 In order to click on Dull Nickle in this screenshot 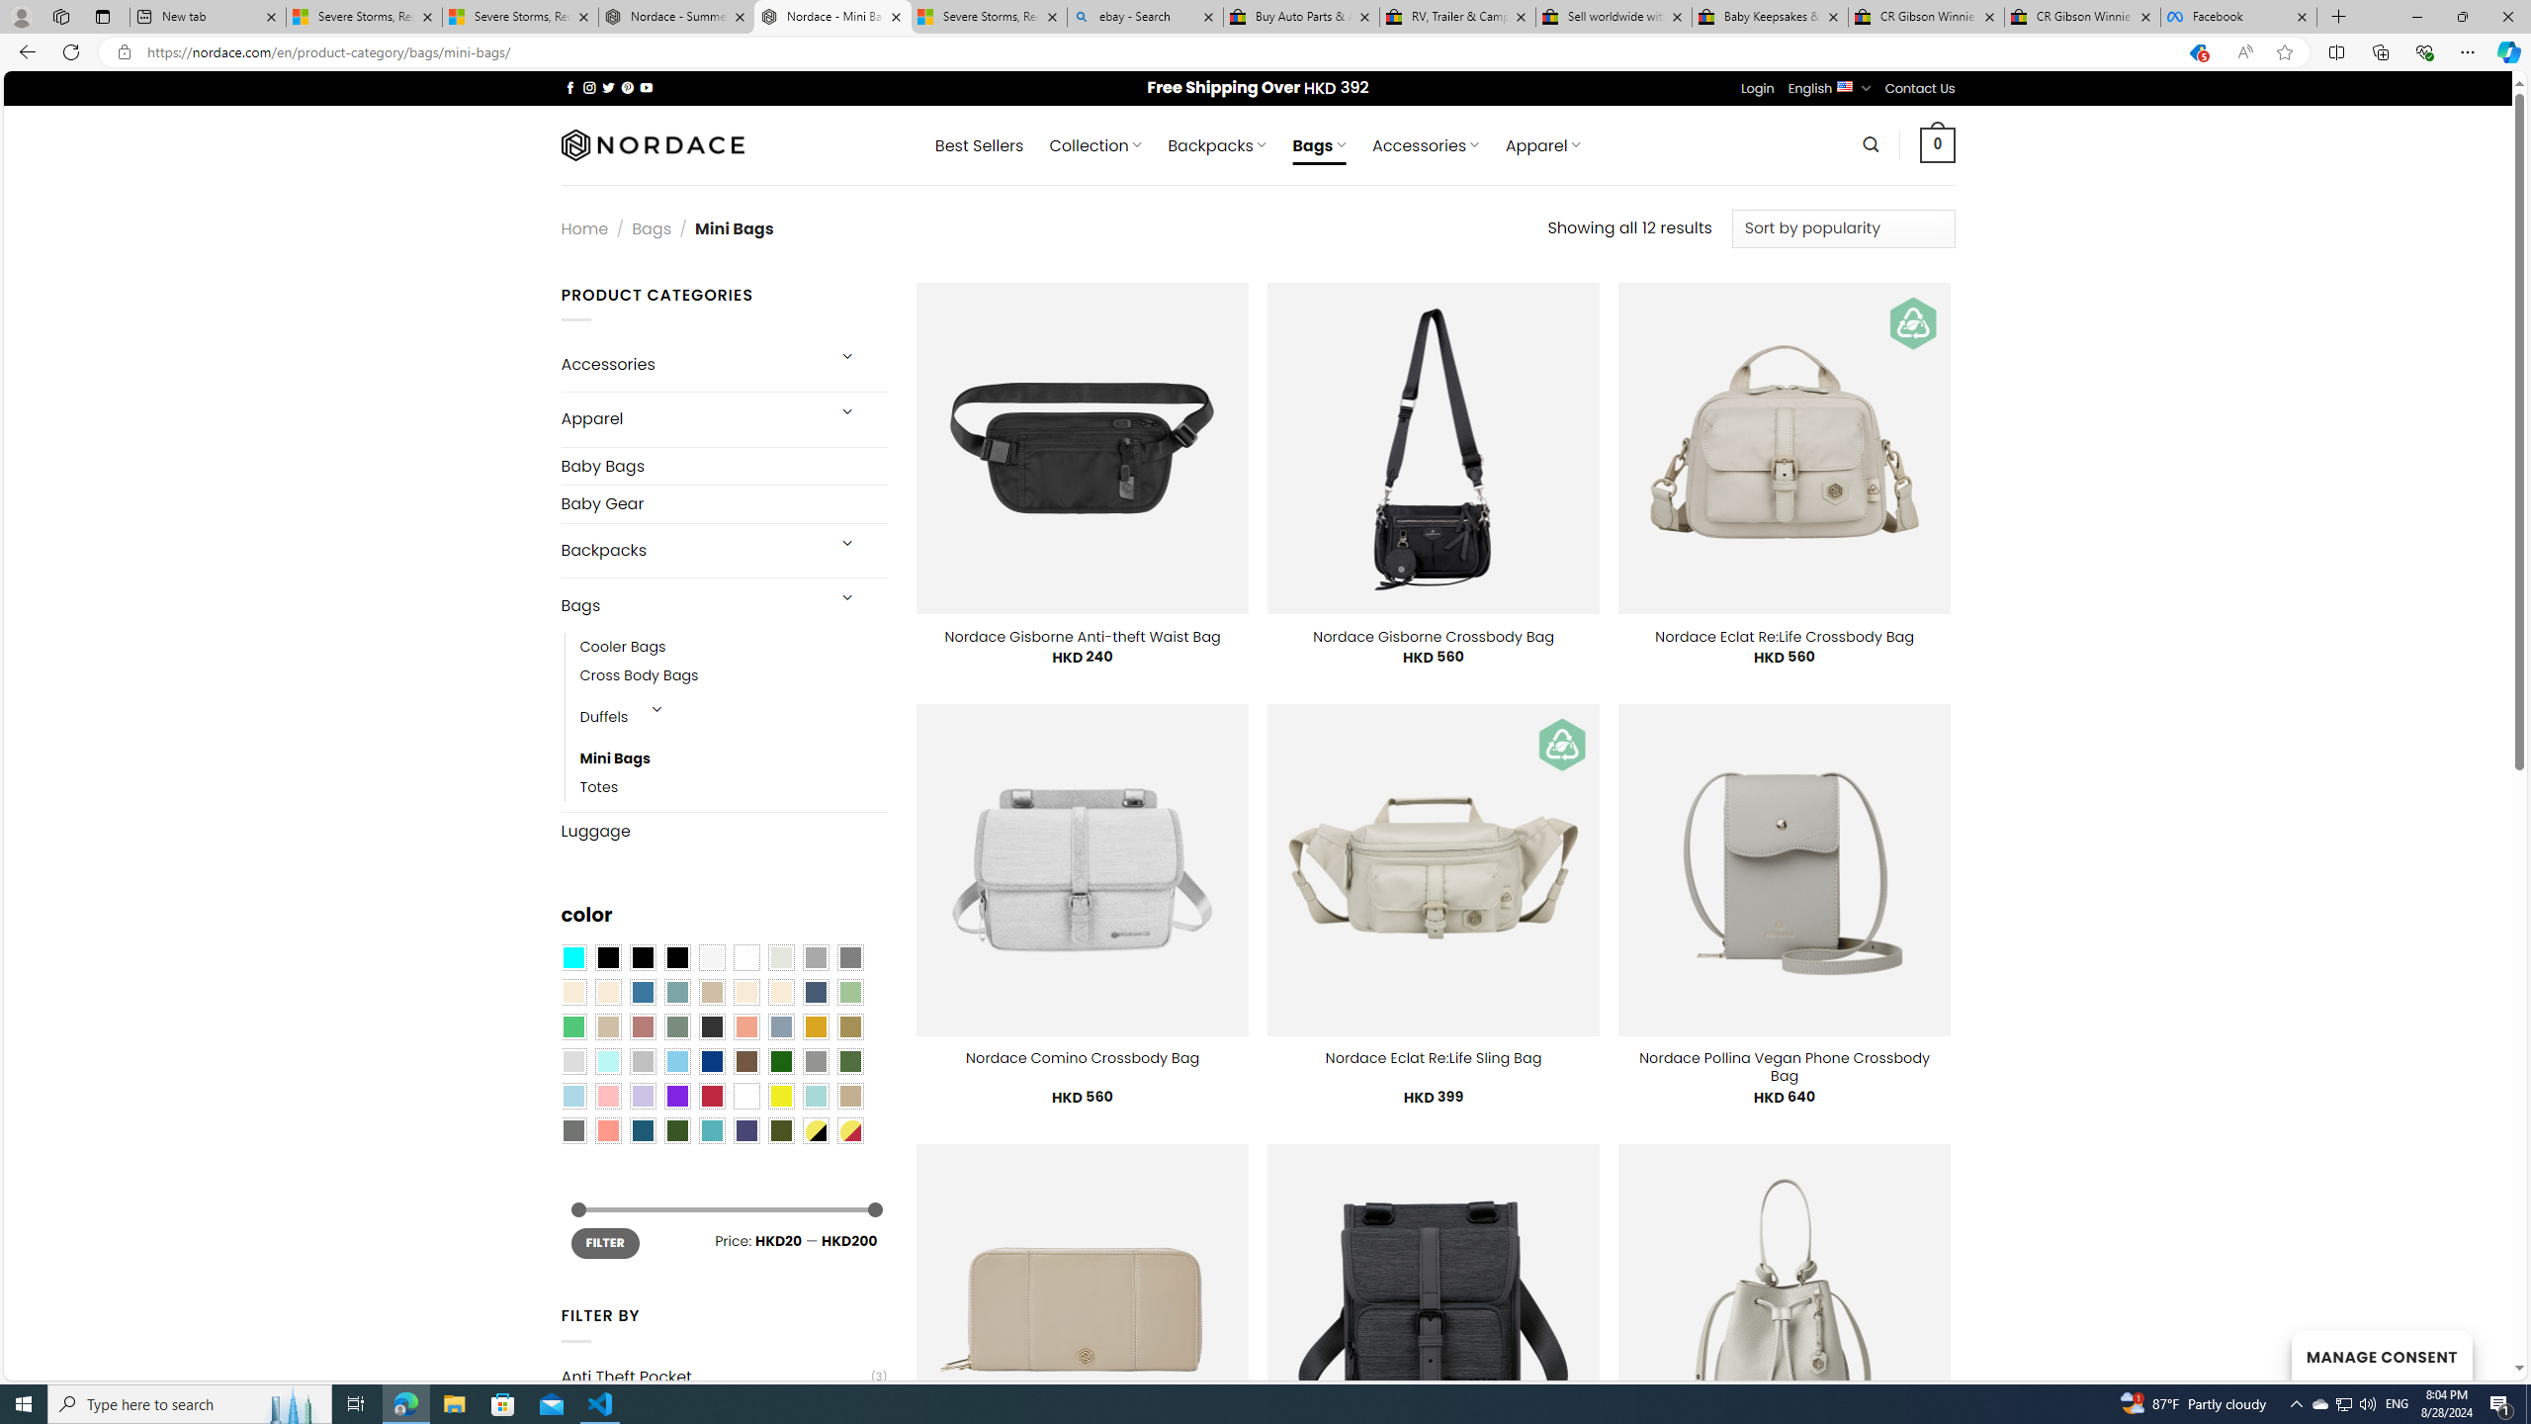, I will do `click(572, 1130)`.